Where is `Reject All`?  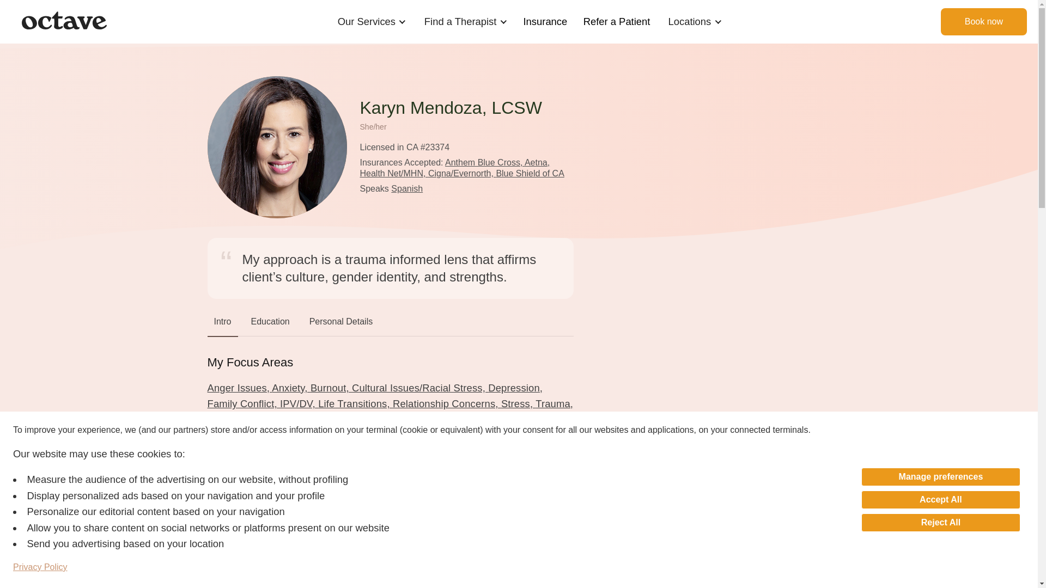
Reject All is located at coordinates (940, 523).